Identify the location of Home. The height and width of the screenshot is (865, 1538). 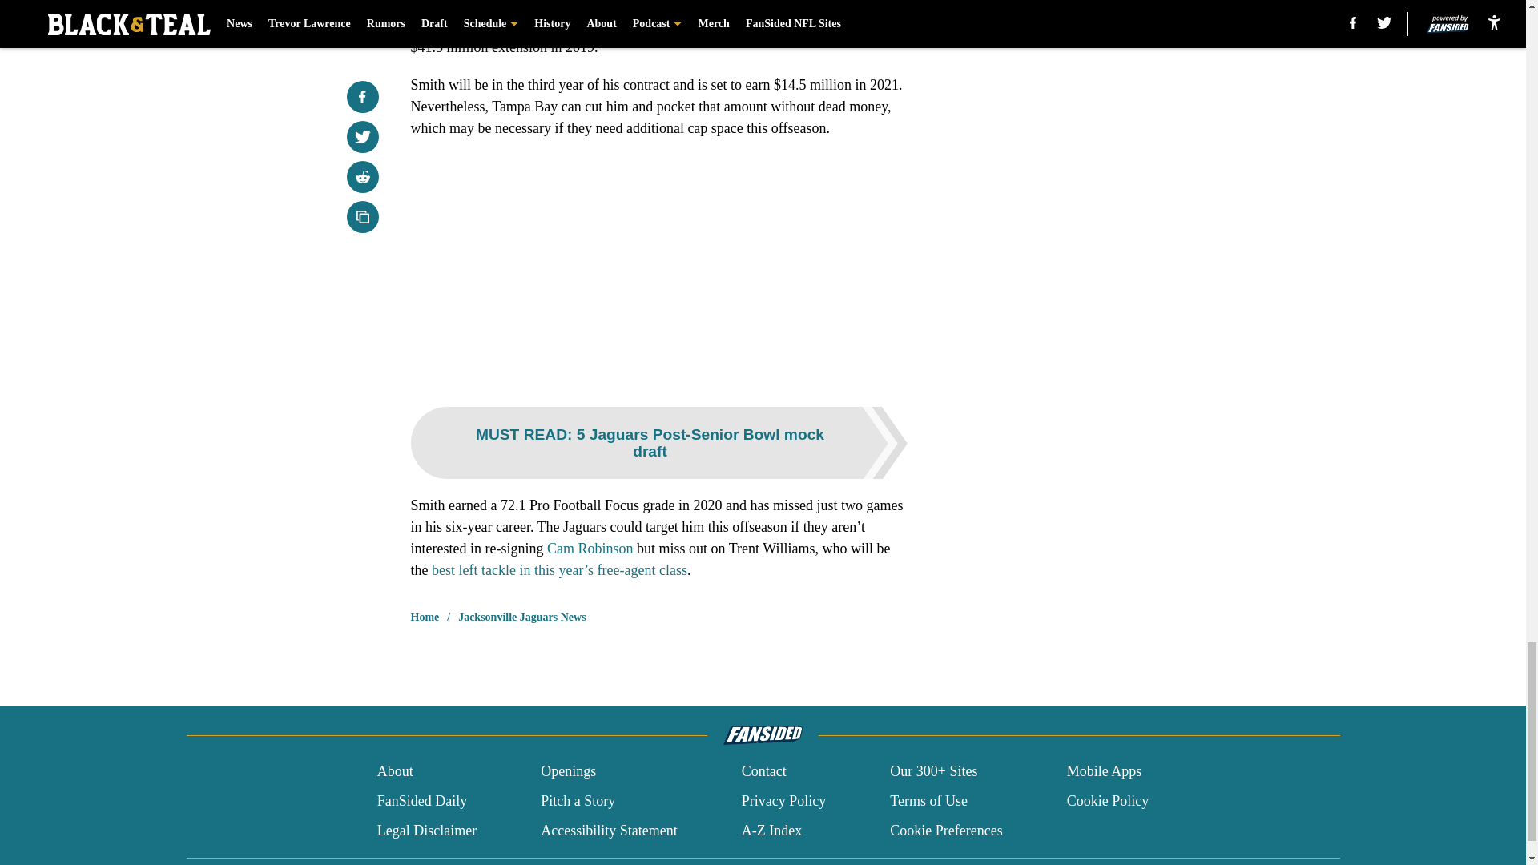
(425, 617).